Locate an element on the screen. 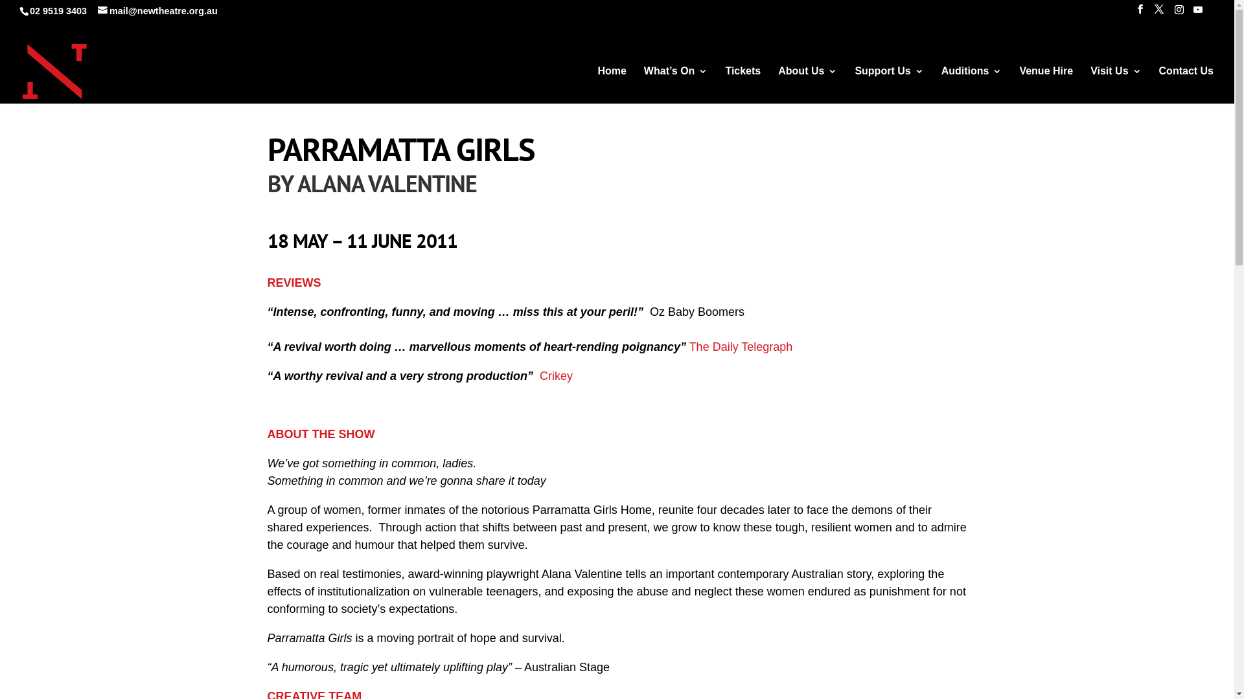 The height and width of the screenshot is (699, 1244). Tickets is located at coordinates (743, 88).